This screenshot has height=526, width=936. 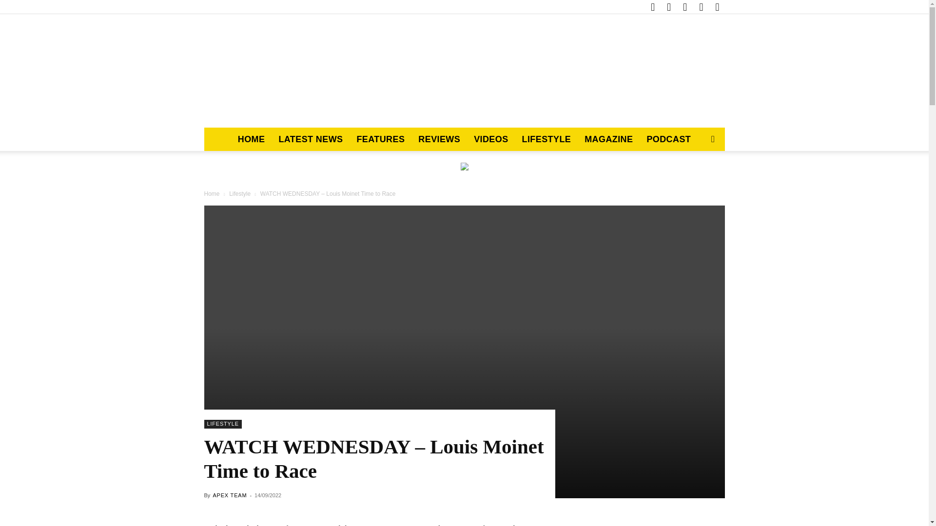 I want to click on VIDEOS, so click(x=491, y=139).